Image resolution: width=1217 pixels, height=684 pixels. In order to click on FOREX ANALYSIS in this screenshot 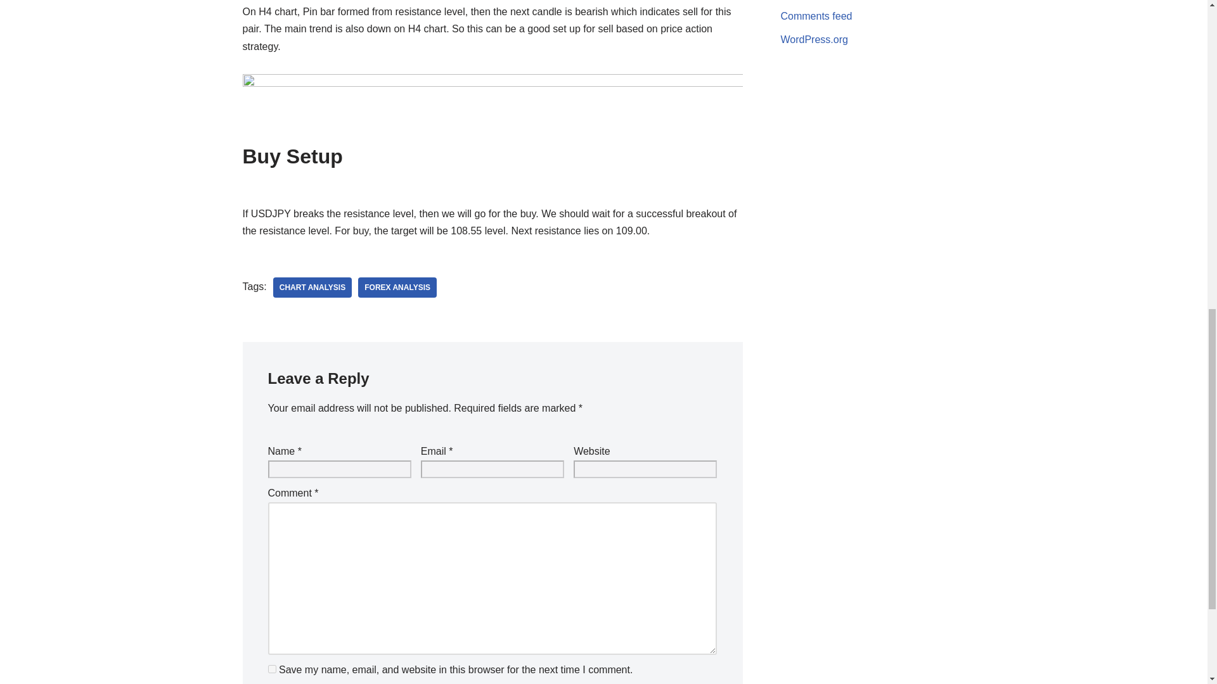, I will do `click(397, 288)`.